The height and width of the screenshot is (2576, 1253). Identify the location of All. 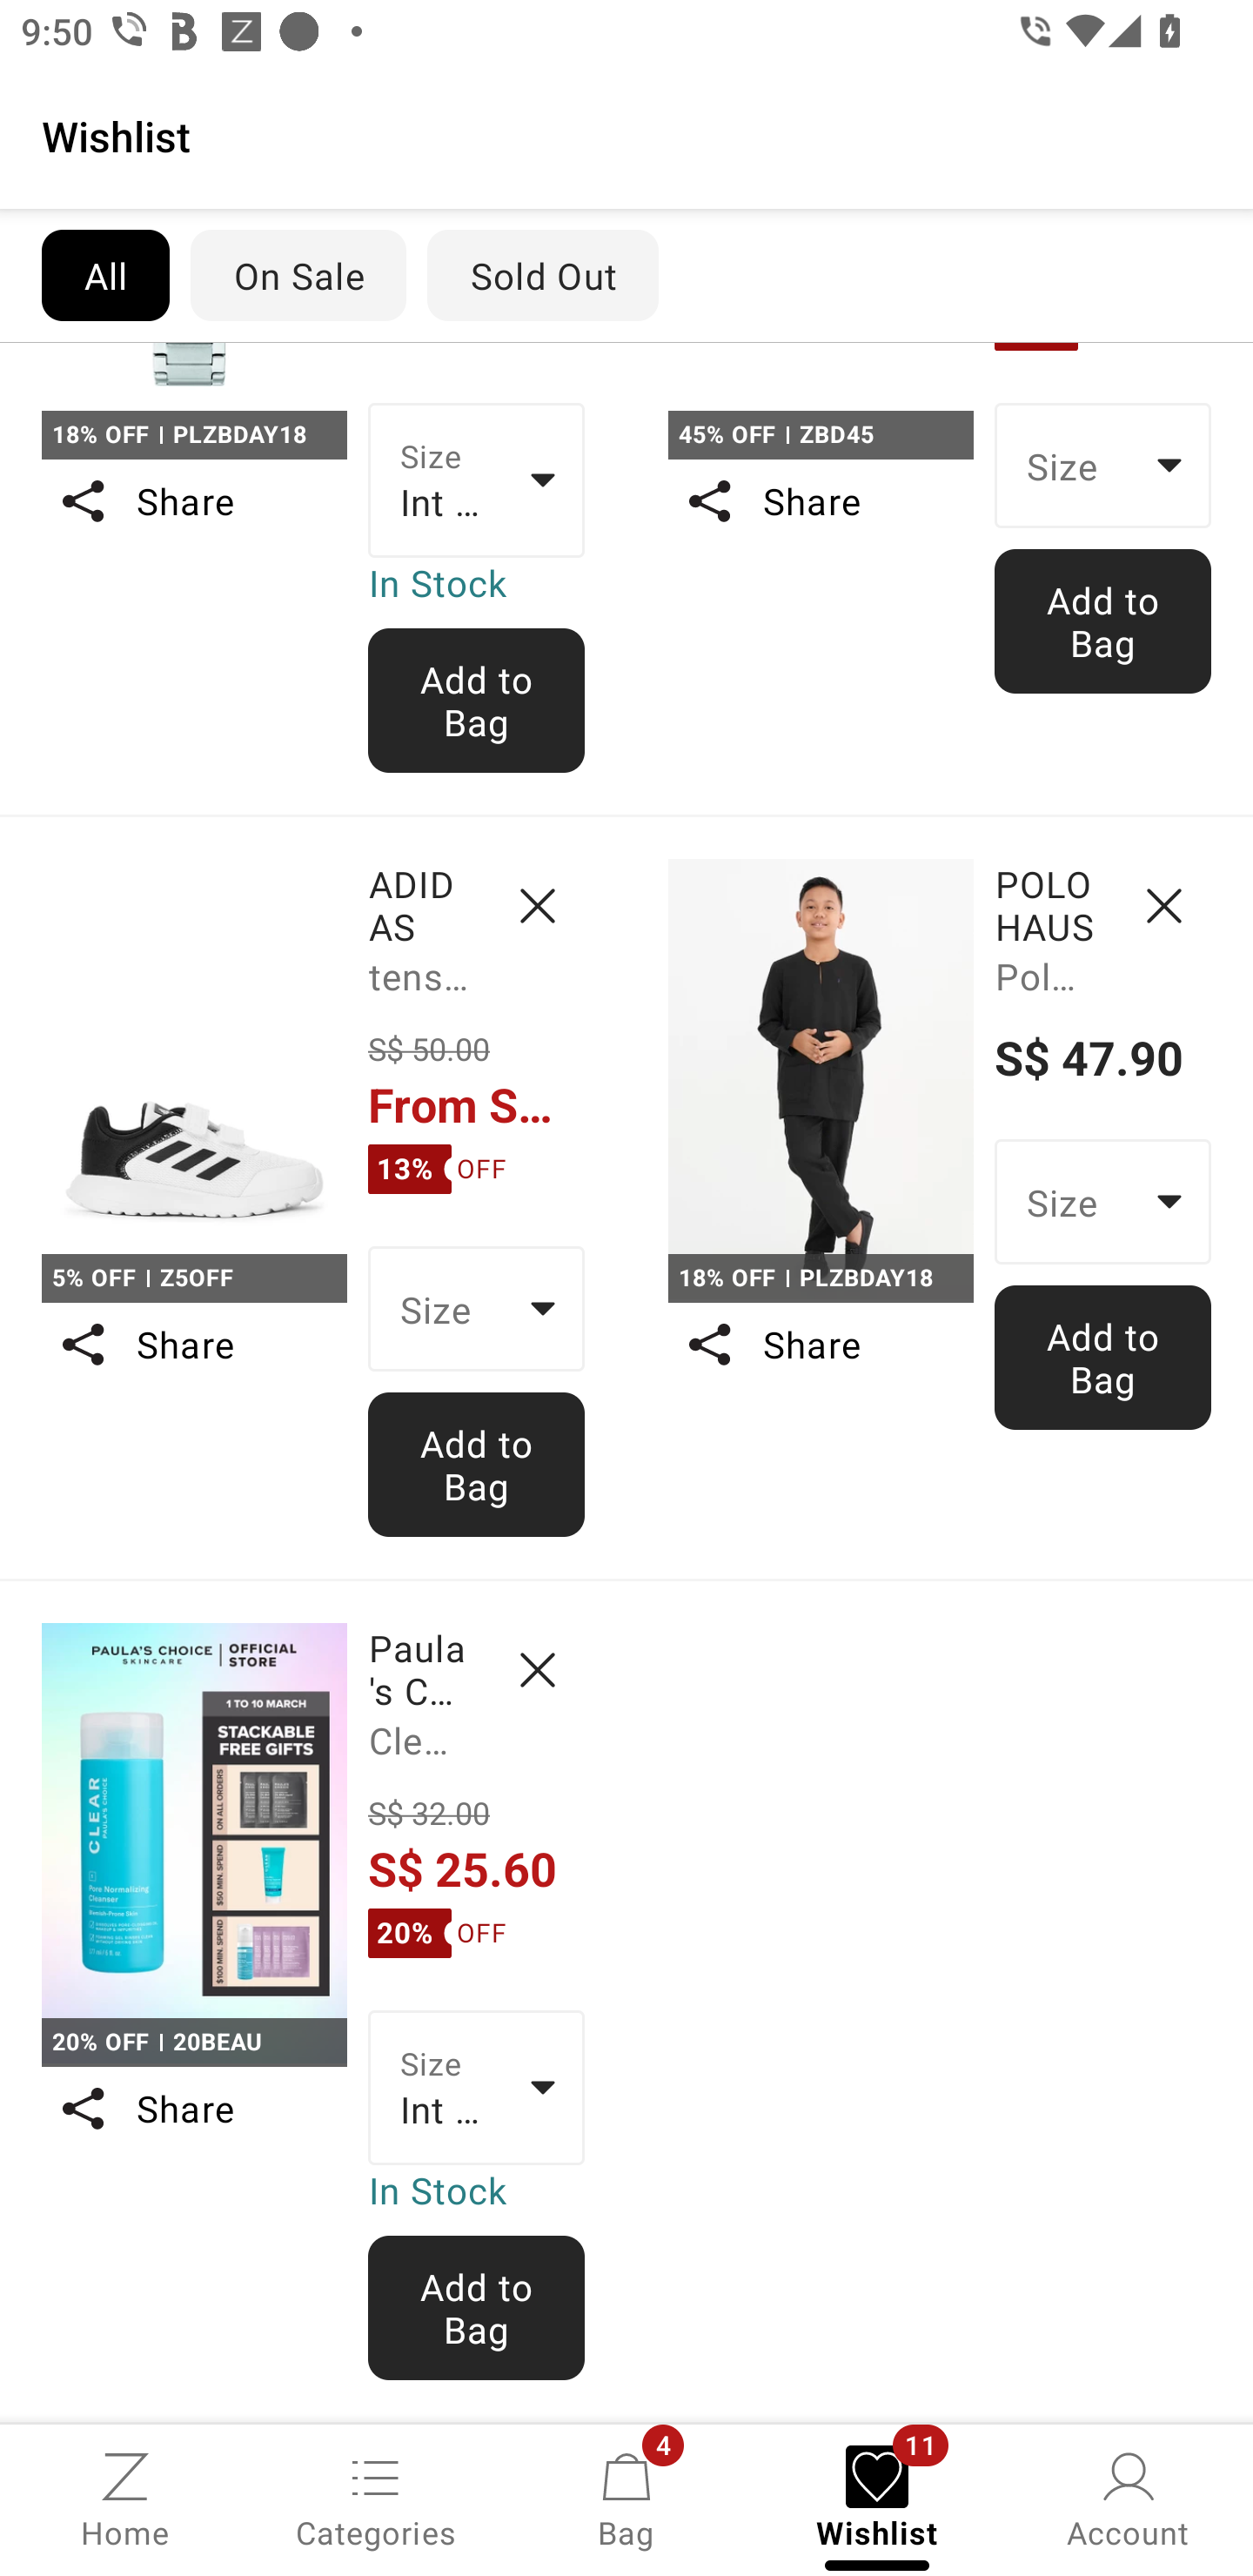
(104, 275).